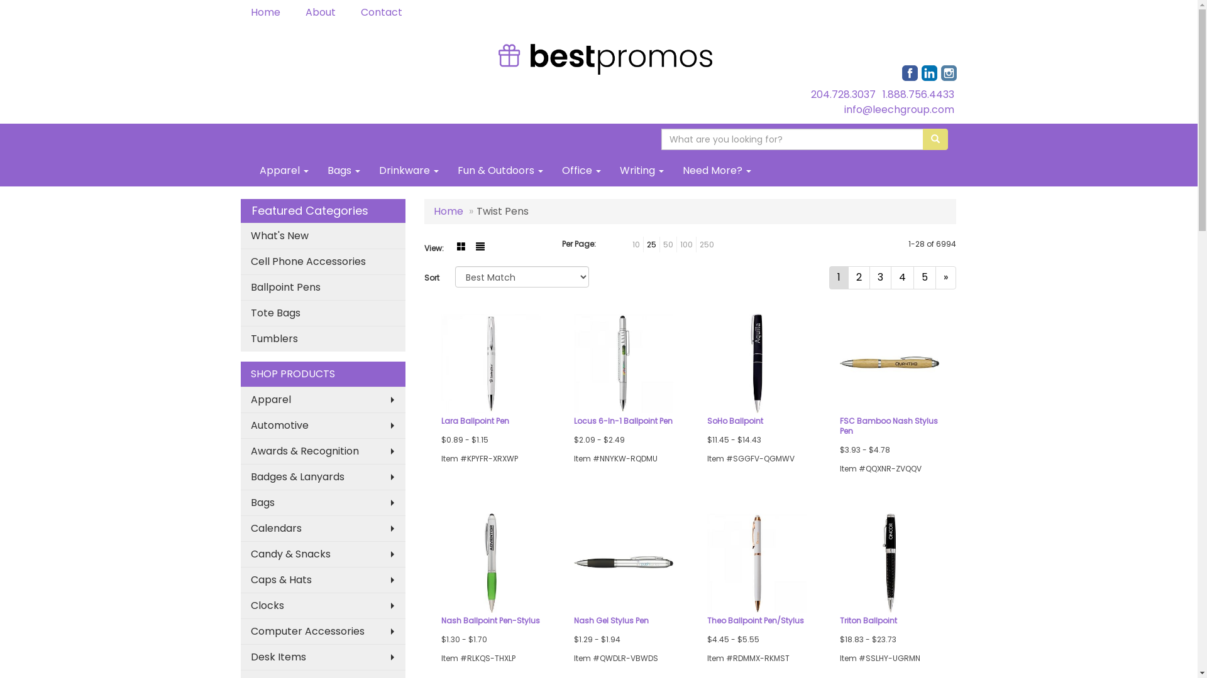  I want to click on Visit us on Facebook, so click(909, 73).